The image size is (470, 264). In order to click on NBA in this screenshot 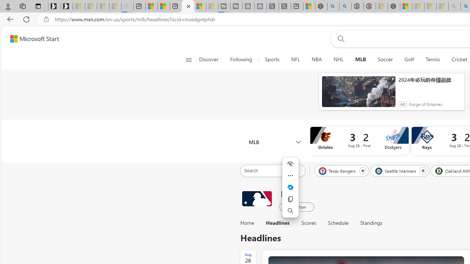, I will do `click(317, 59)`.